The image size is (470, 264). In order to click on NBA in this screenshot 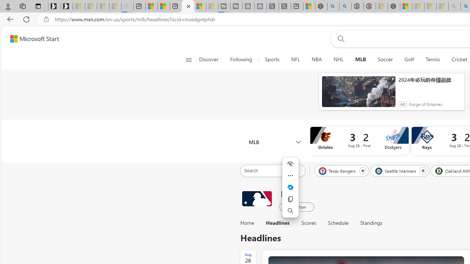, I will do `click(317, 59)`.